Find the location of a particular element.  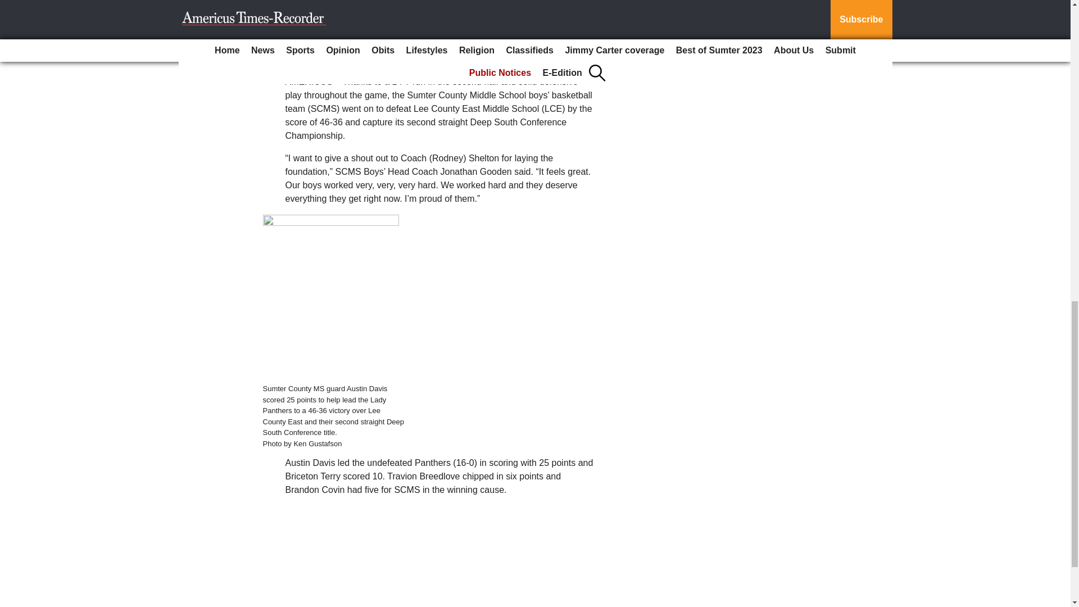

Trinity Audio is located at coordinates (369, 28).